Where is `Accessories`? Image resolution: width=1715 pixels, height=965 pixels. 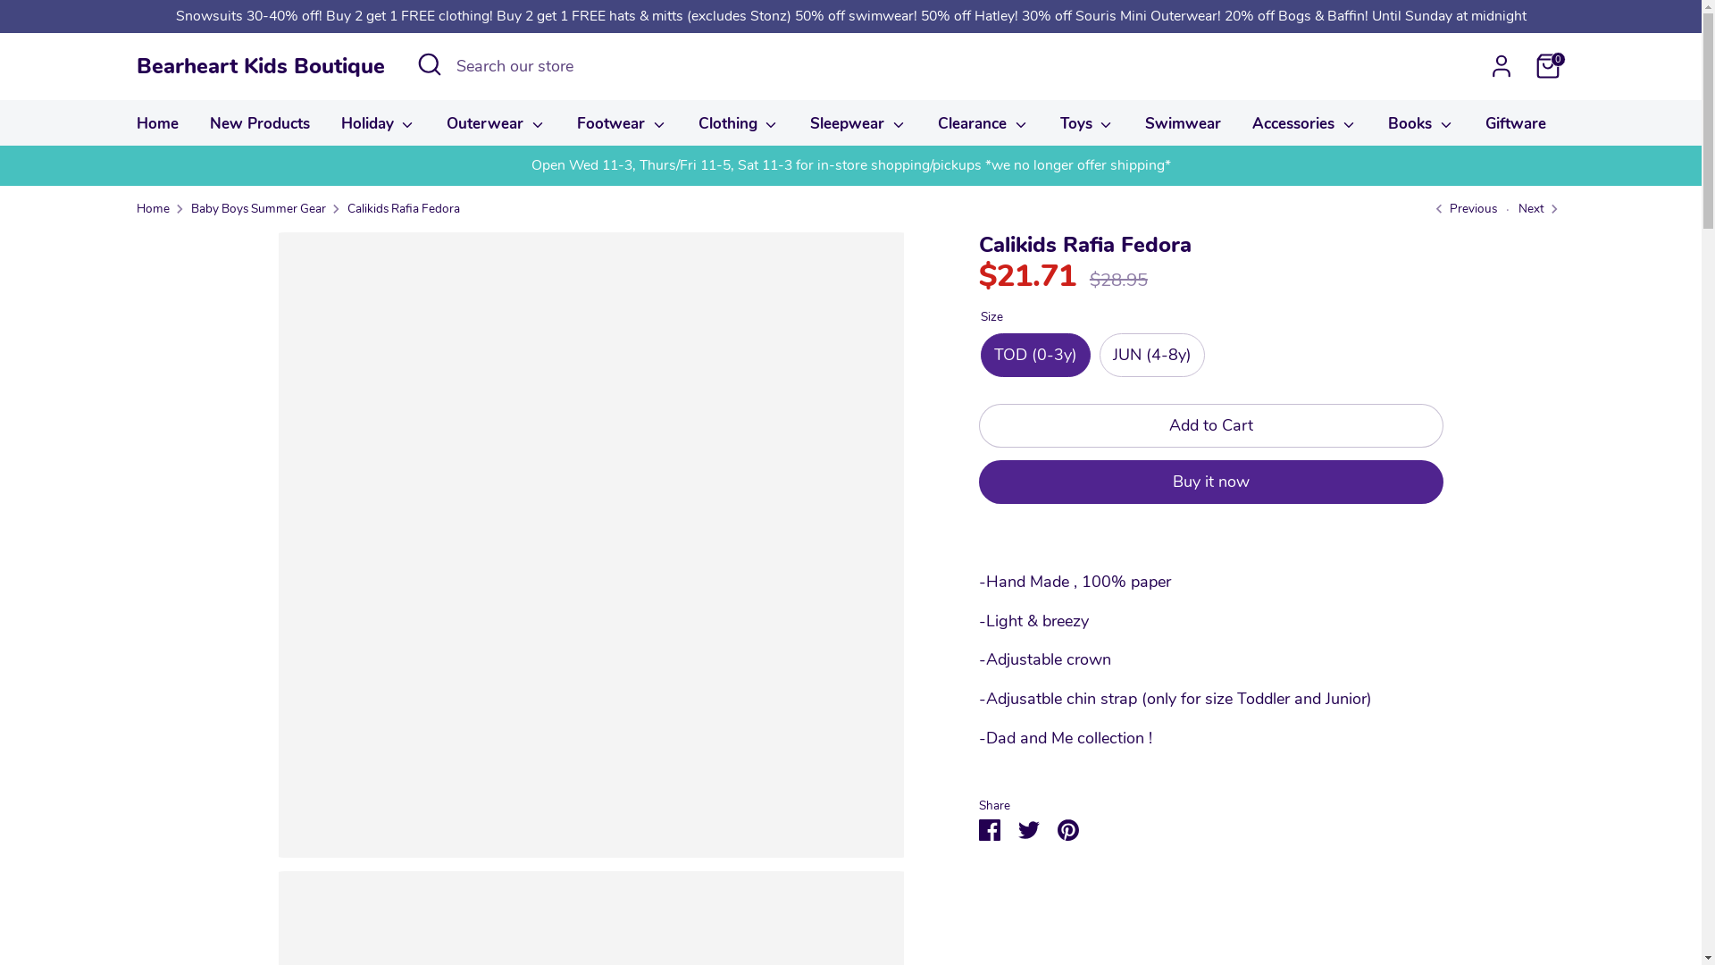
Accessories is located at coordinates (1304, 130).